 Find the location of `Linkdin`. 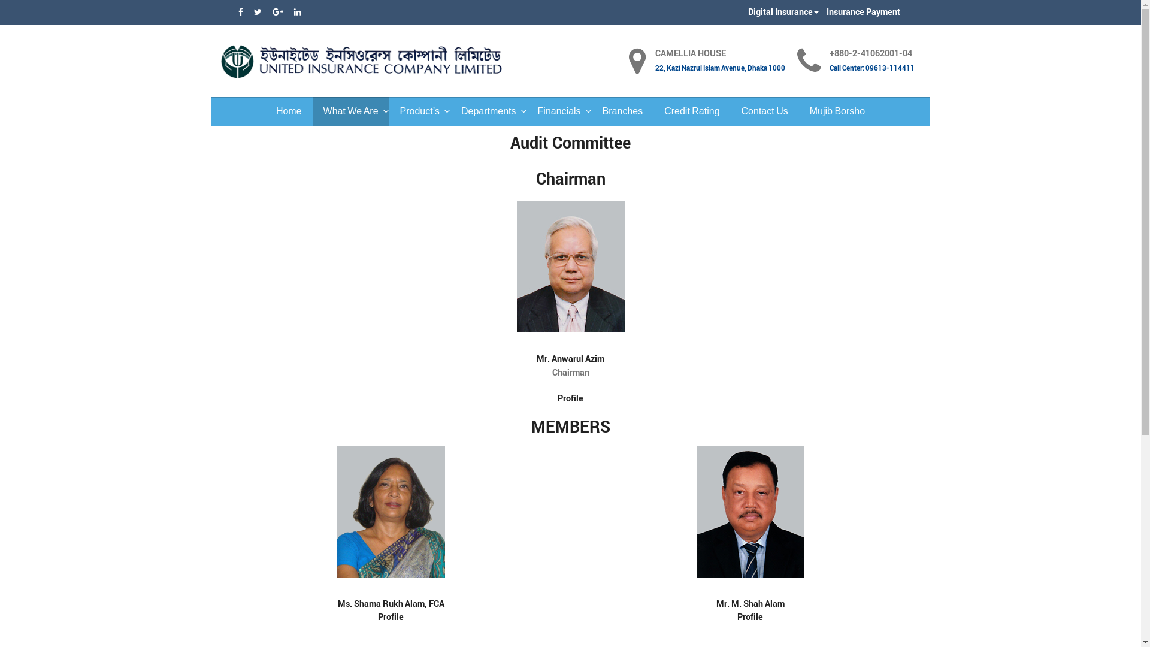

Linkdin is located at coordinates (297, 13).